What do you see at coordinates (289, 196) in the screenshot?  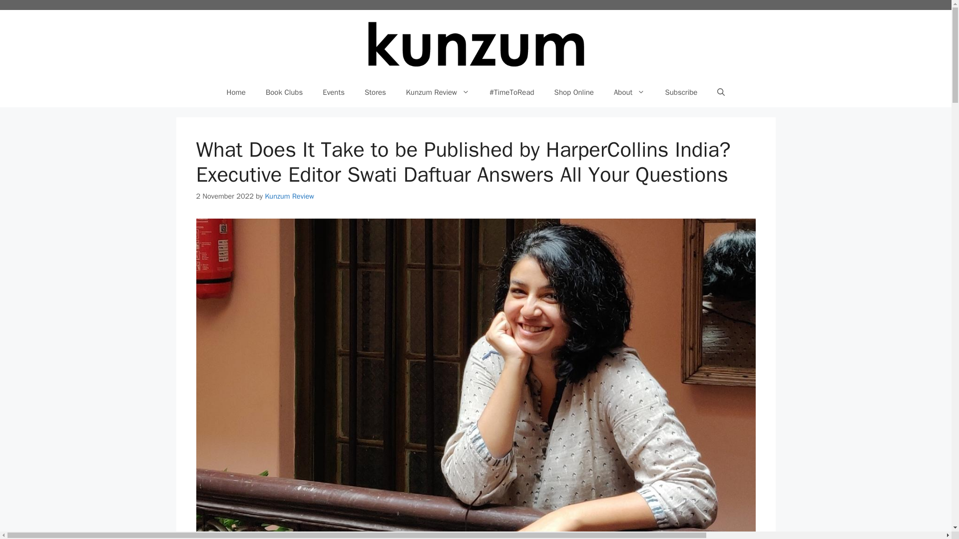 I see `Kunzum Review` at bounding box center [289, 196].